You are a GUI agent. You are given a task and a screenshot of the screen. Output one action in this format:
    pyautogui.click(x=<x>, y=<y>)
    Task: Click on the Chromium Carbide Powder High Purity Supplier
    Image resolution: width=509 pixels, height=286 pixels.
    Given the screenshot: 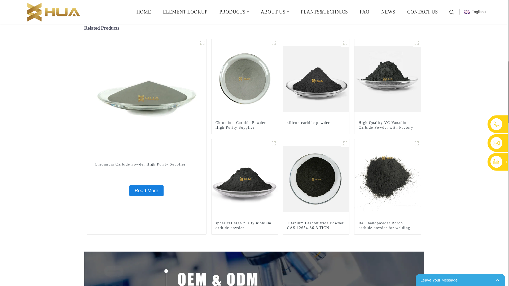 What is the action you would take?
    pyautogui.click(x=146, y=164)
    